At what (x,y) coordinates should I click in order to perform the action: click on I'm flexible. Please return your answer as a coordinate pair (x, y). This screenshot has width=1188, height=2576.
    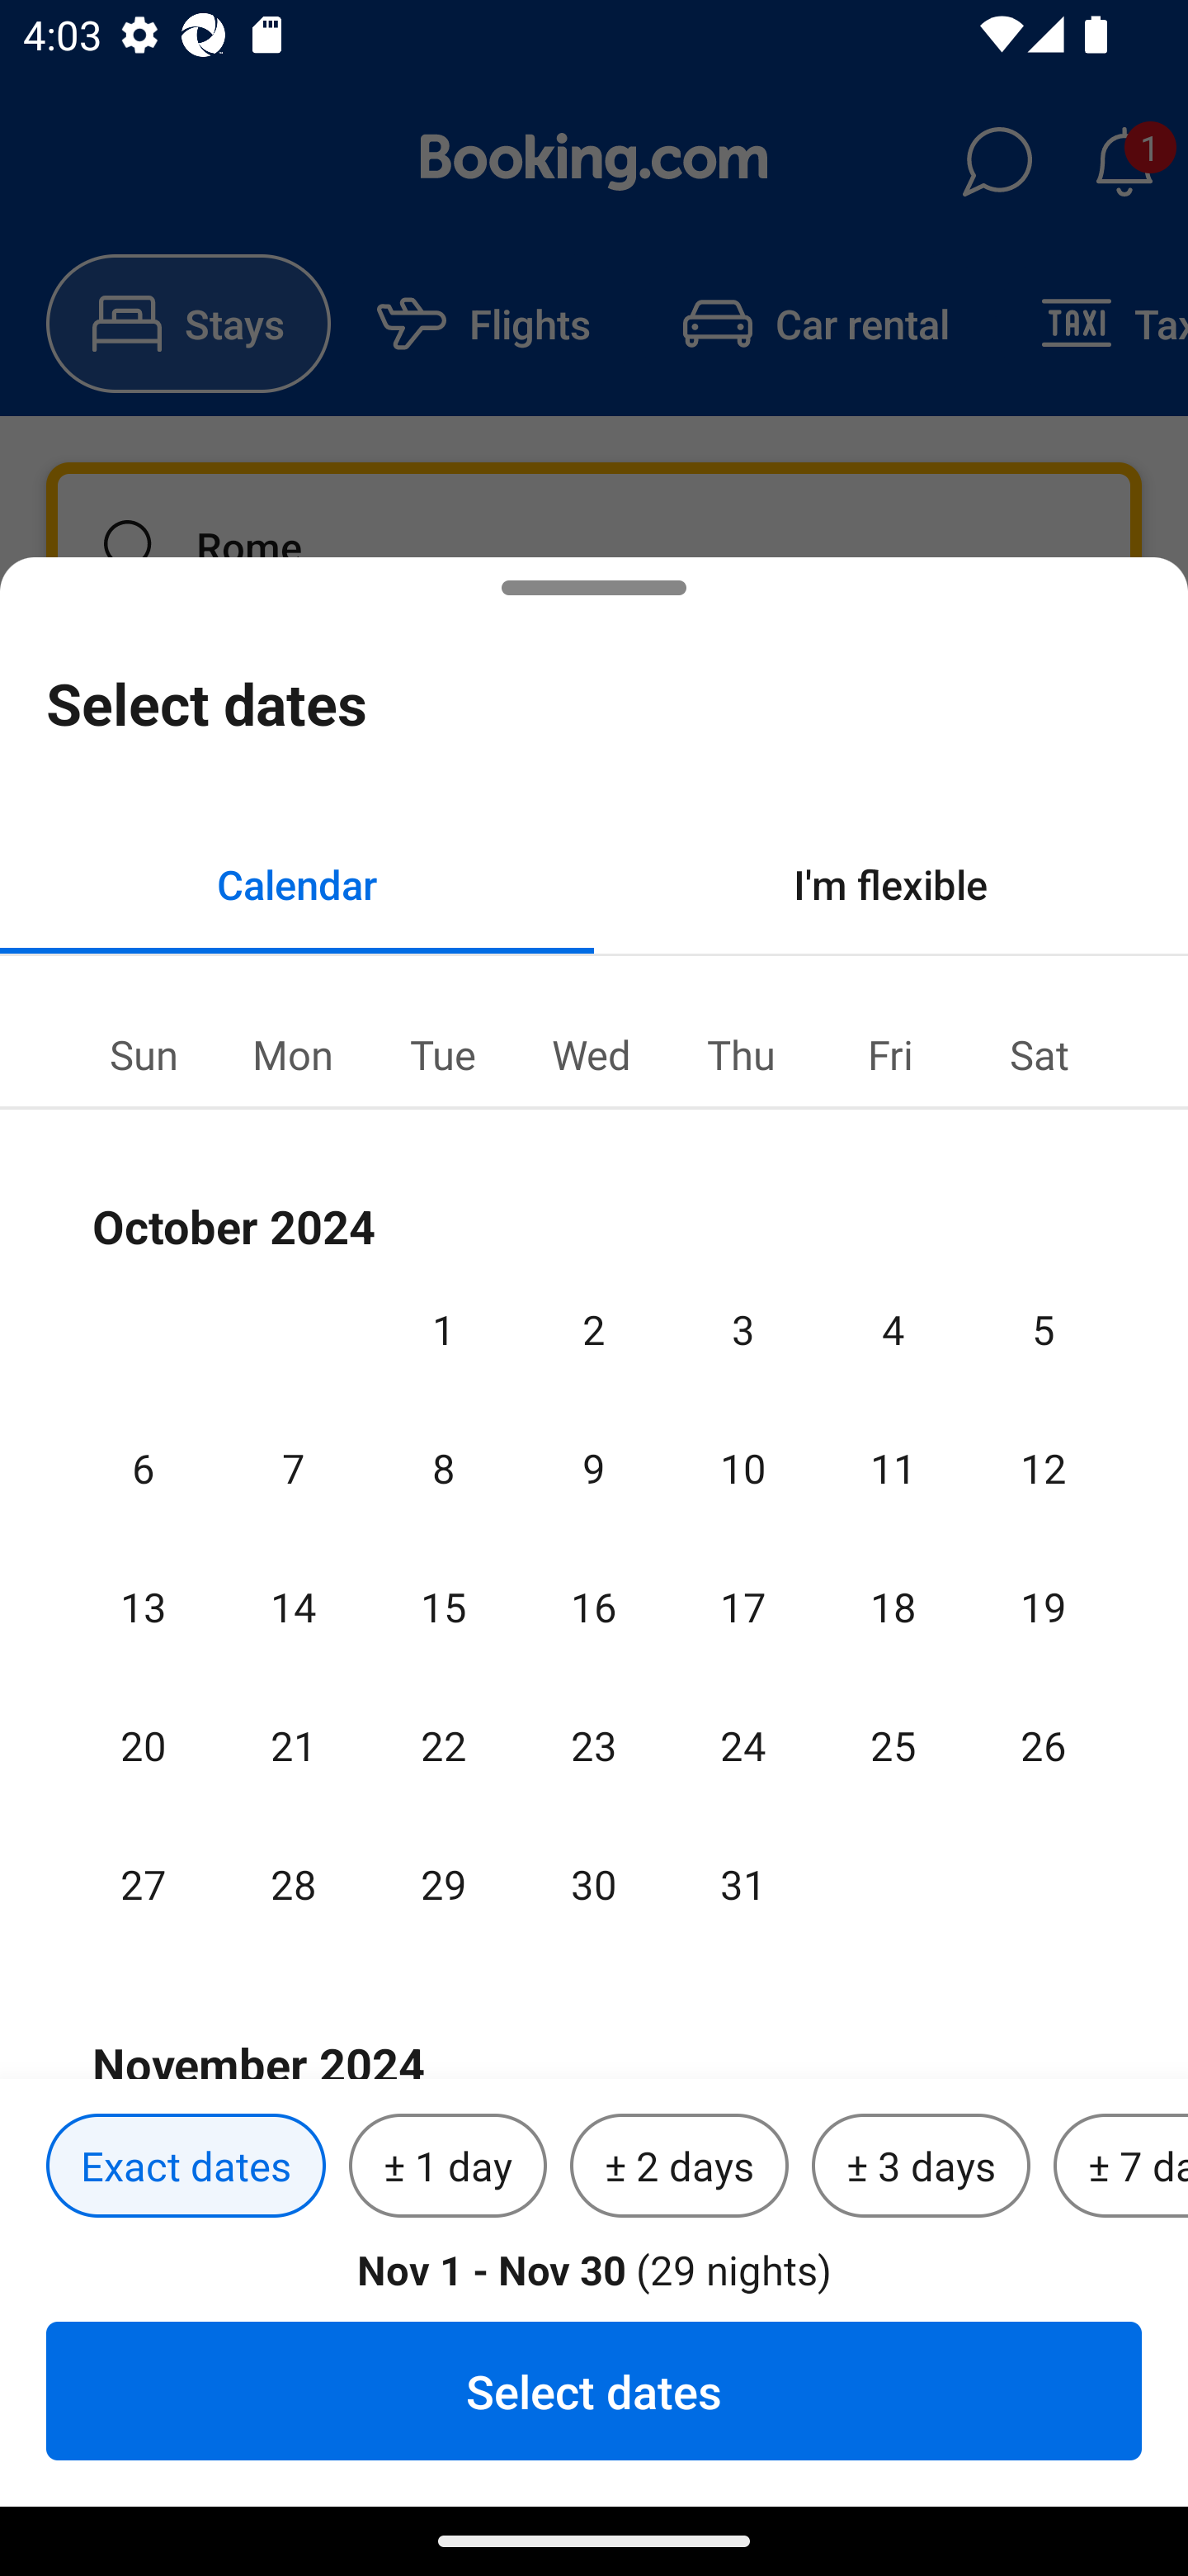
    Looking at the image, I should click on (891, 883).